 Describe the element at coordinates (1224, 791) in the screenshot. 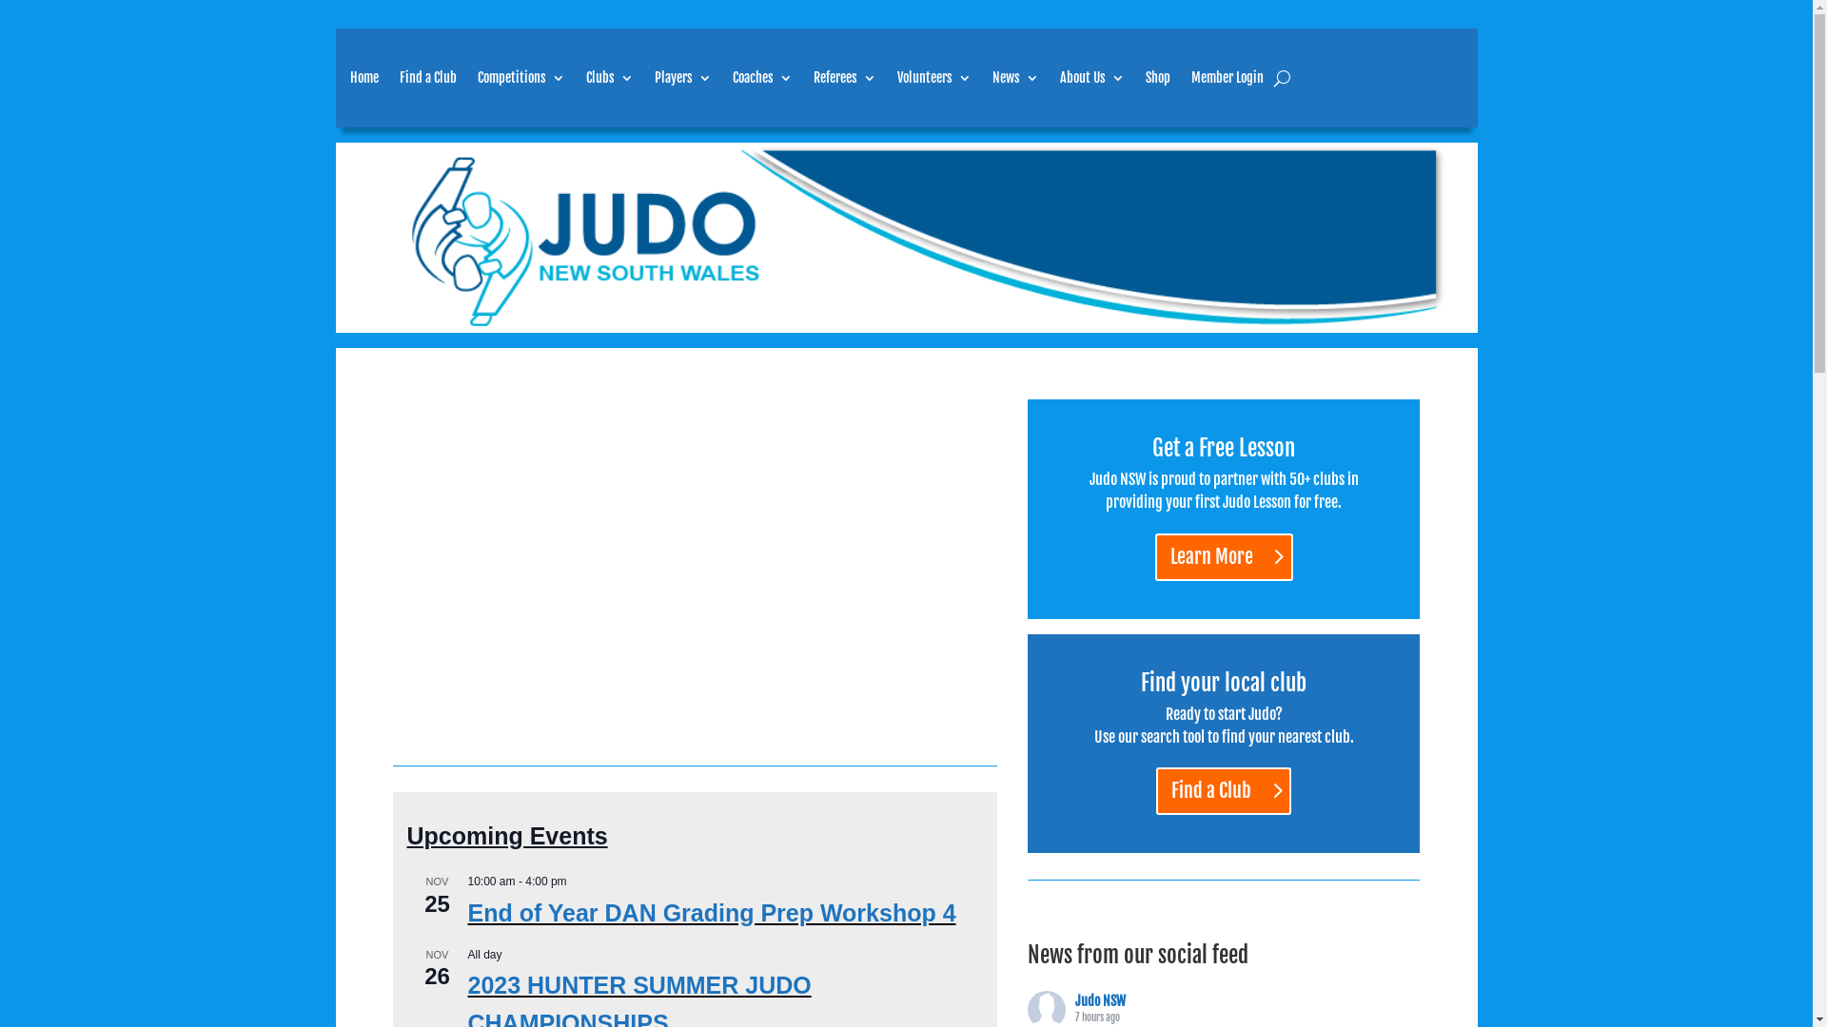

I see `Find a Club` at that location.